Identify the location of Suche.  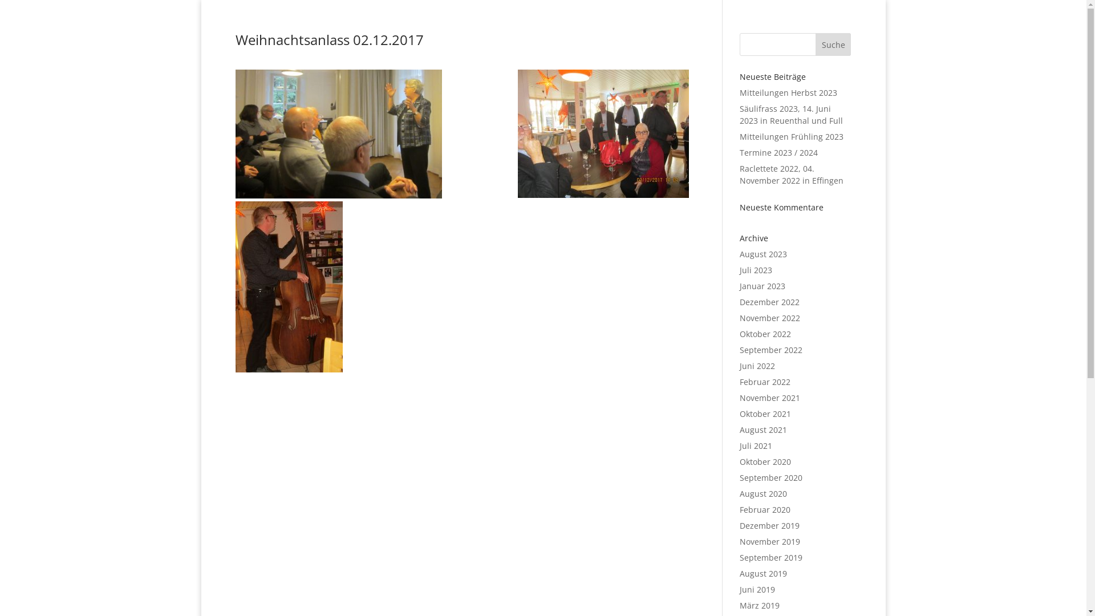
(834, 44).